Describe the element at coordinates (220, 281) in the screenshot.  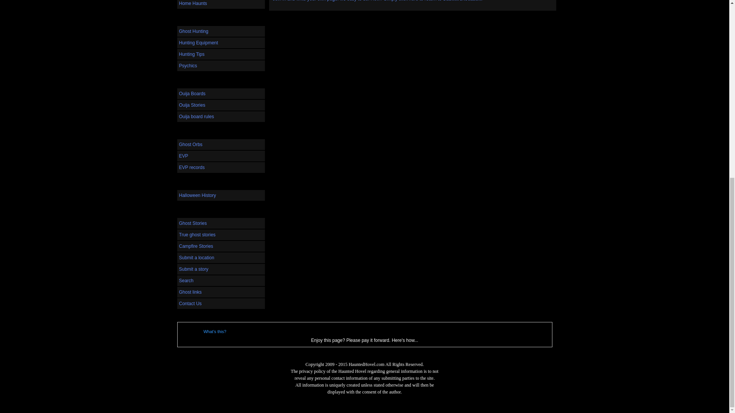
I see `Search` at that location.